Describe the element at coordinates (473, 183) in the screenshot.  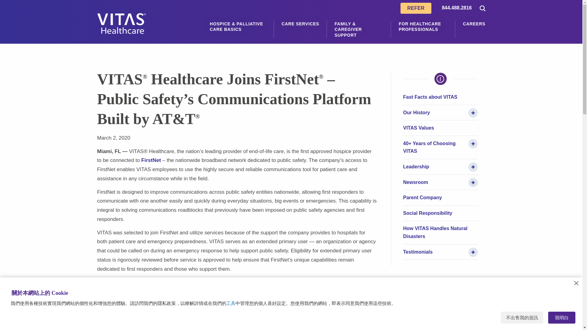
I see `Toggle menu` at that location.